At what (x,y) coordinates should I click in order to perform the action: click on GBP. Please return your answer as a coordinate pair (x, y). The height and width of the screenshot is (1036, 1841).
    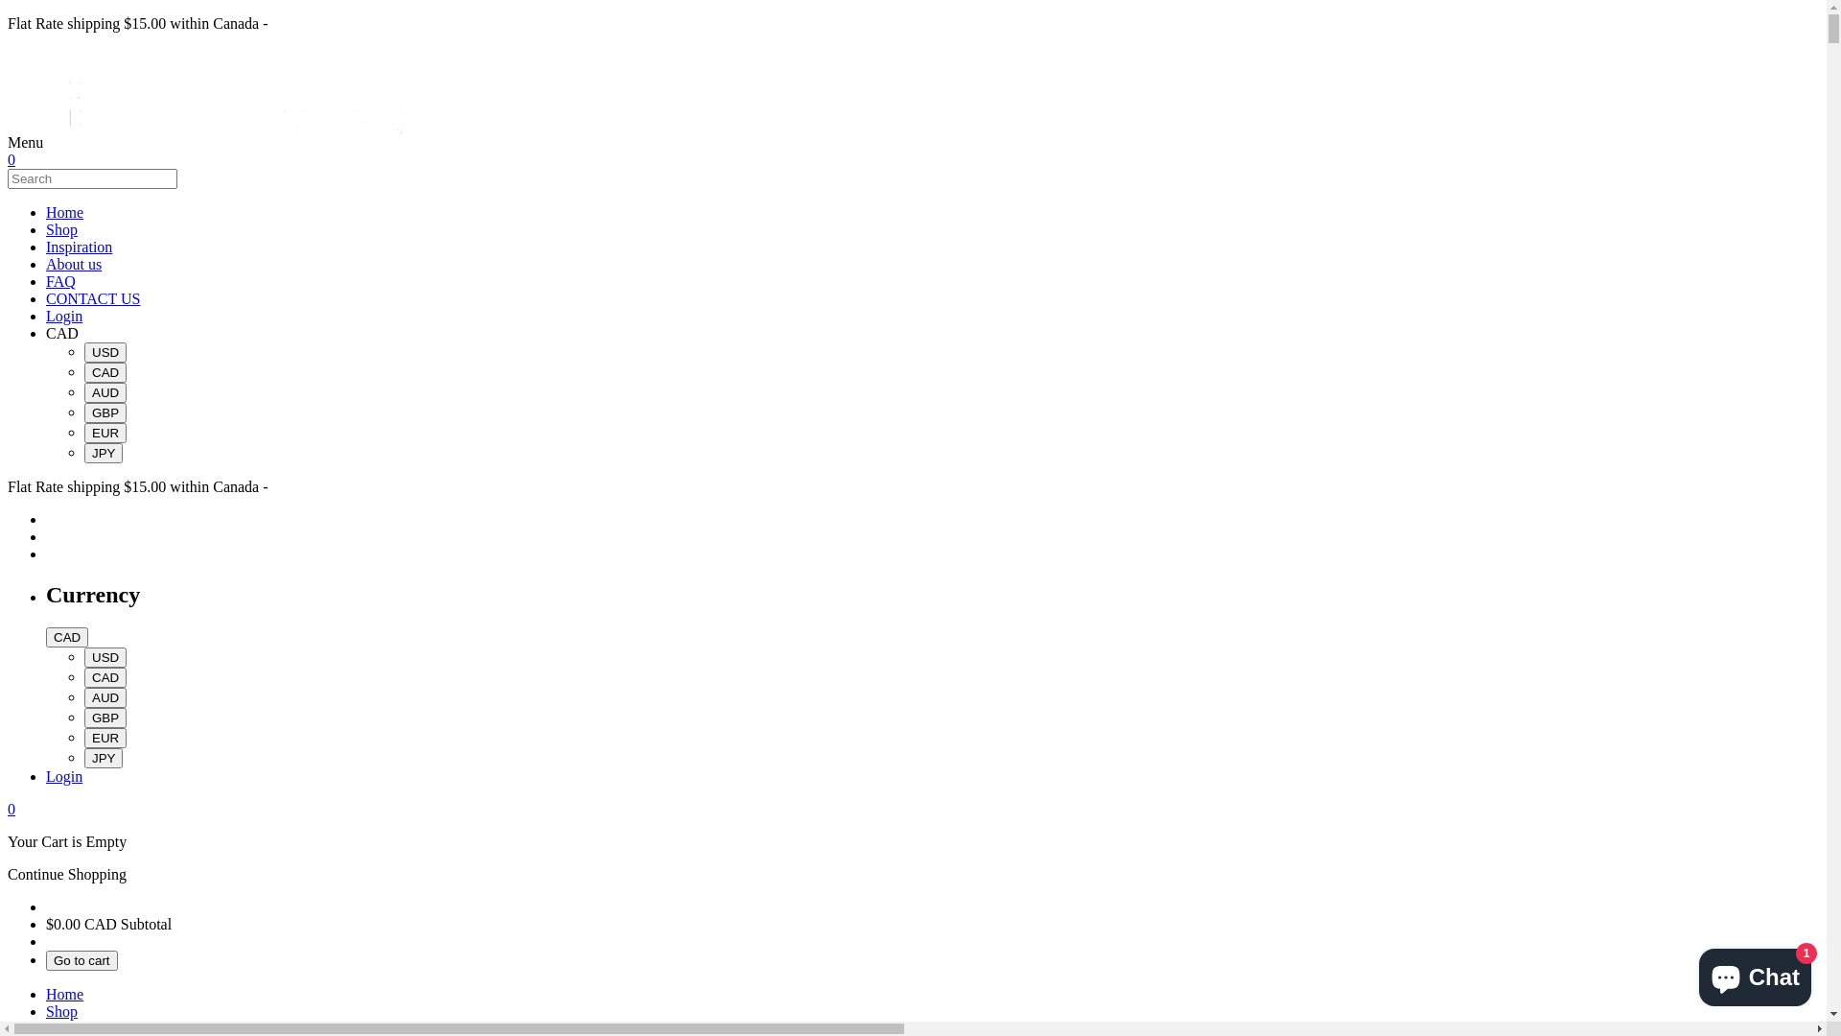
    Looking at the image, I should click on (105, 412).